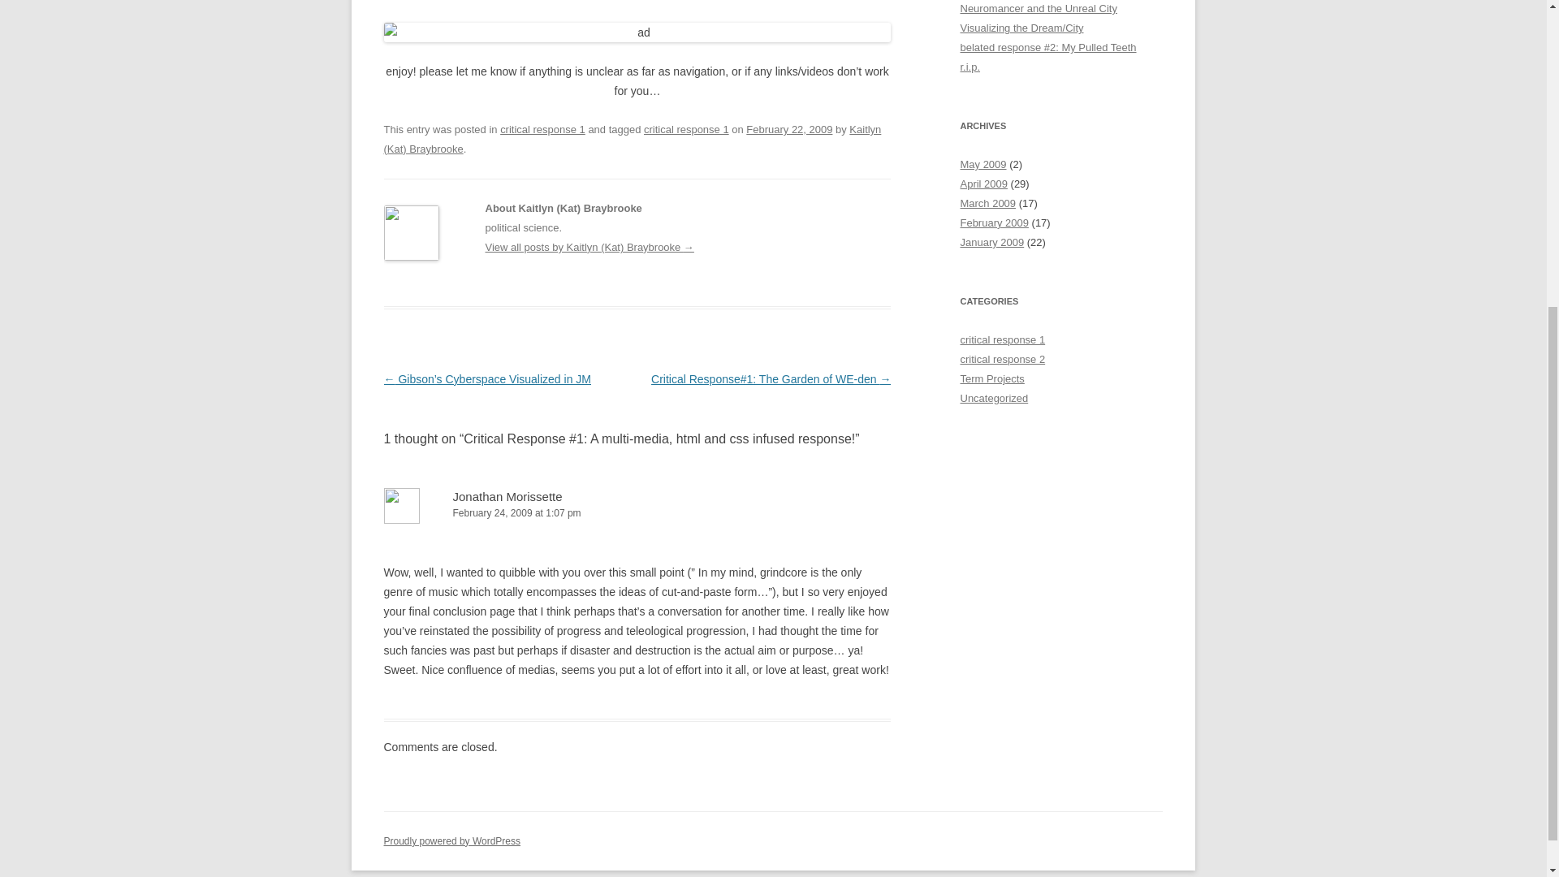  I want to click on critical response 1, so click(542, 130).